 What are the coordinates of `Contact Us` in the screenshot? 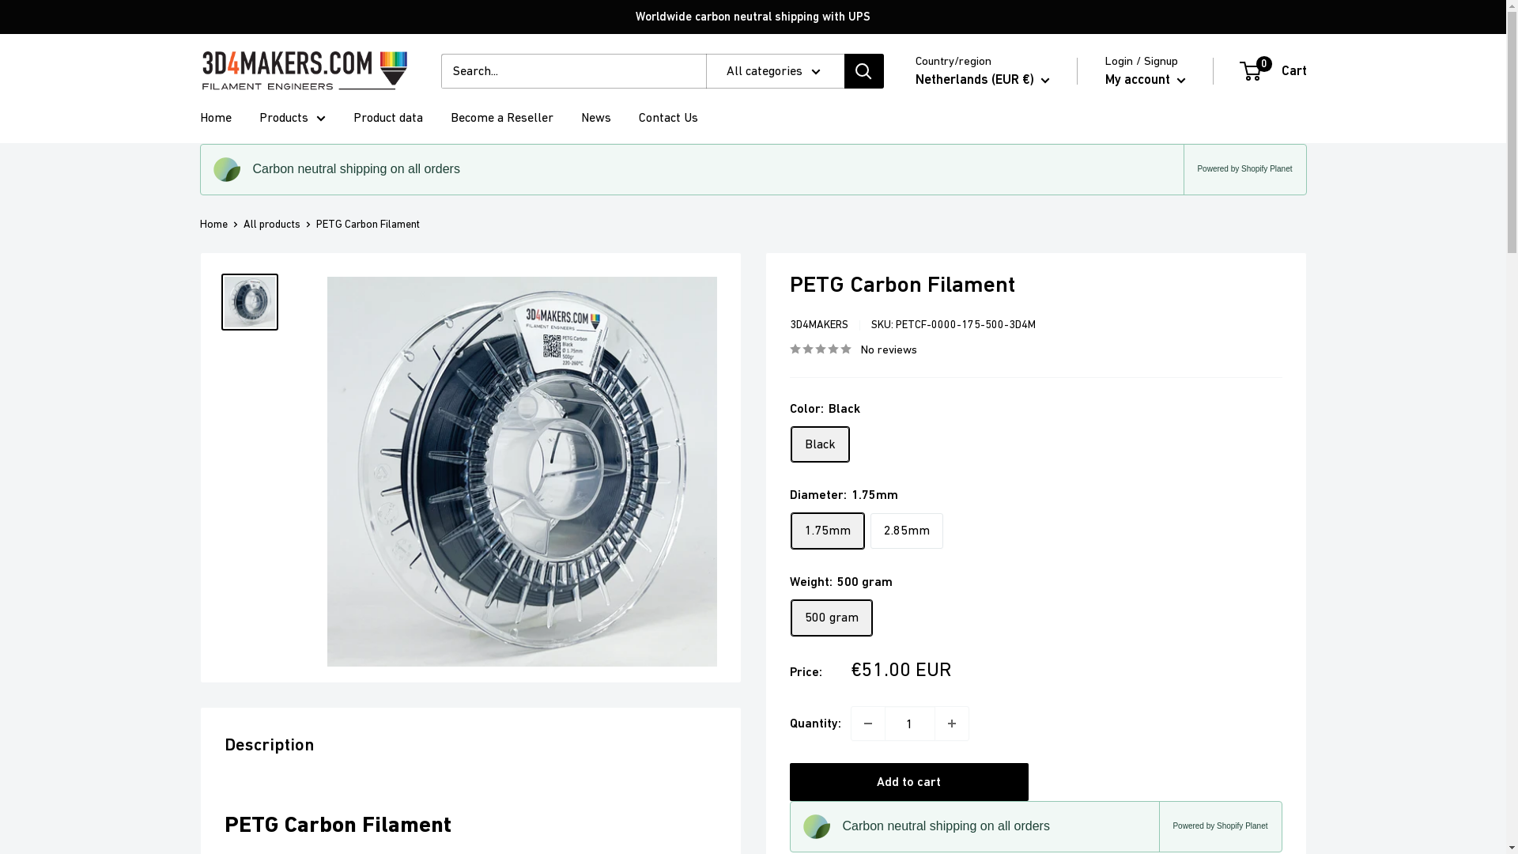 It's located at (669, 118).